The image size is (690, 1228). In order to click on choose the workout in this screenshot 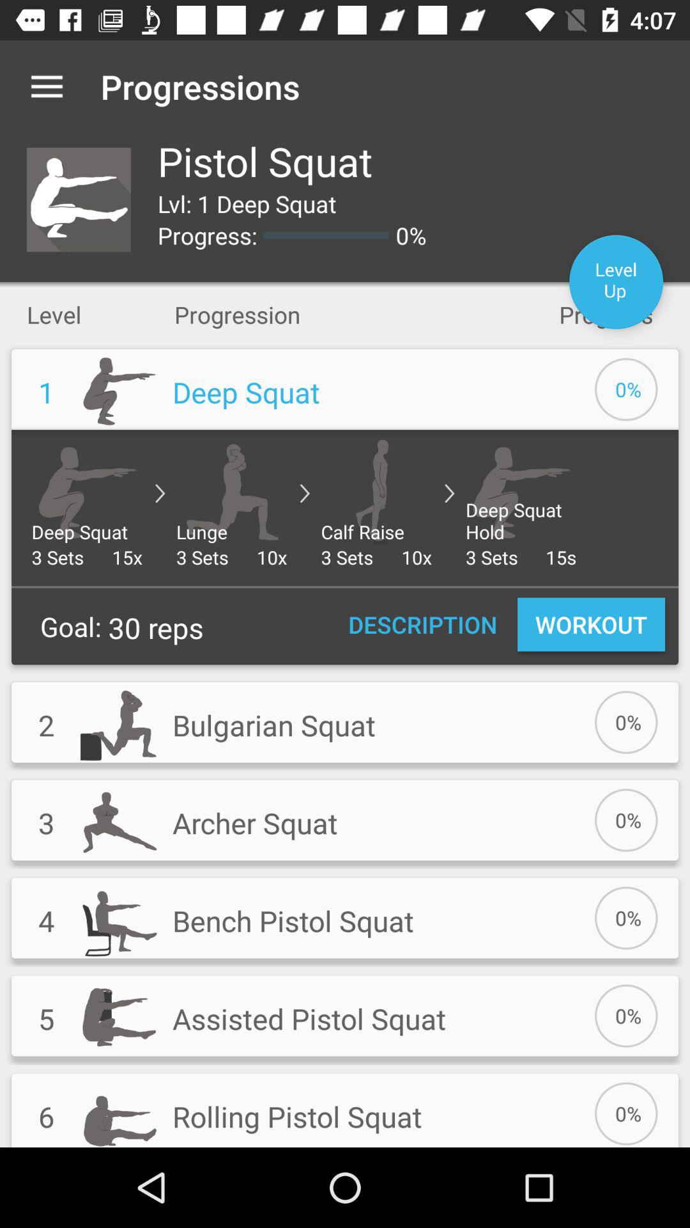, I will do `click(591, 624)`.